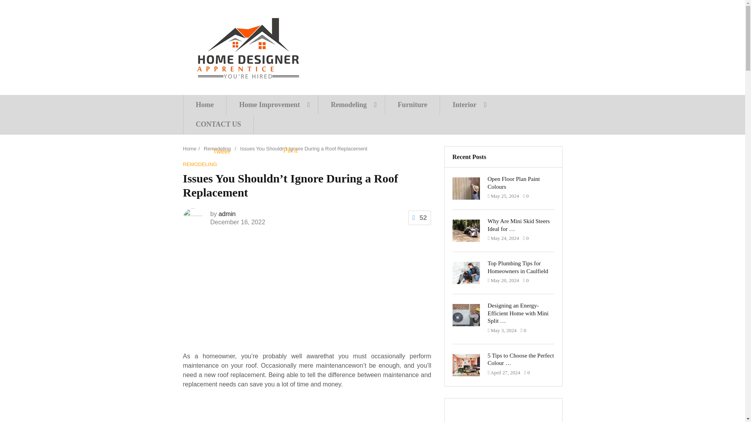  I want to click on Pin It, so click(290, 150).